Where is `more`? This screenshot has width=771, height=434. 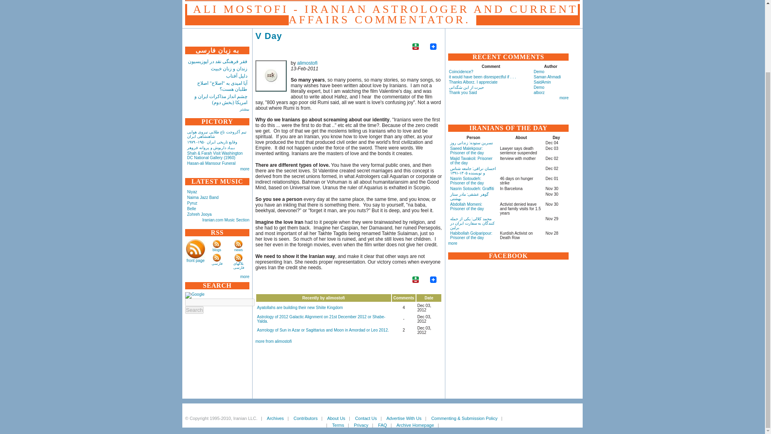
more is located at coordinates (244, 169).